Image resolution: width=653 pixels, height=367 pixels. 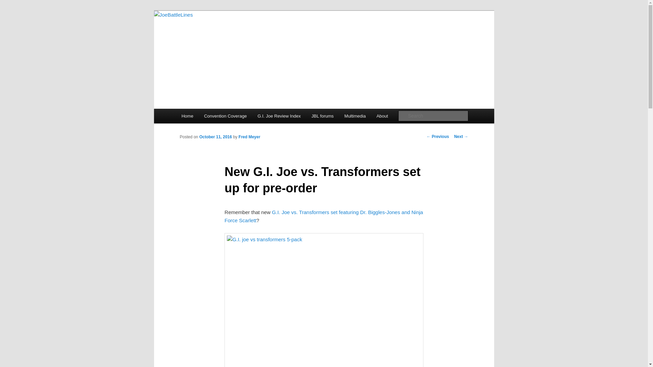 I want to click on View all posts by Fred Meyer, so click(x=249, y=137).